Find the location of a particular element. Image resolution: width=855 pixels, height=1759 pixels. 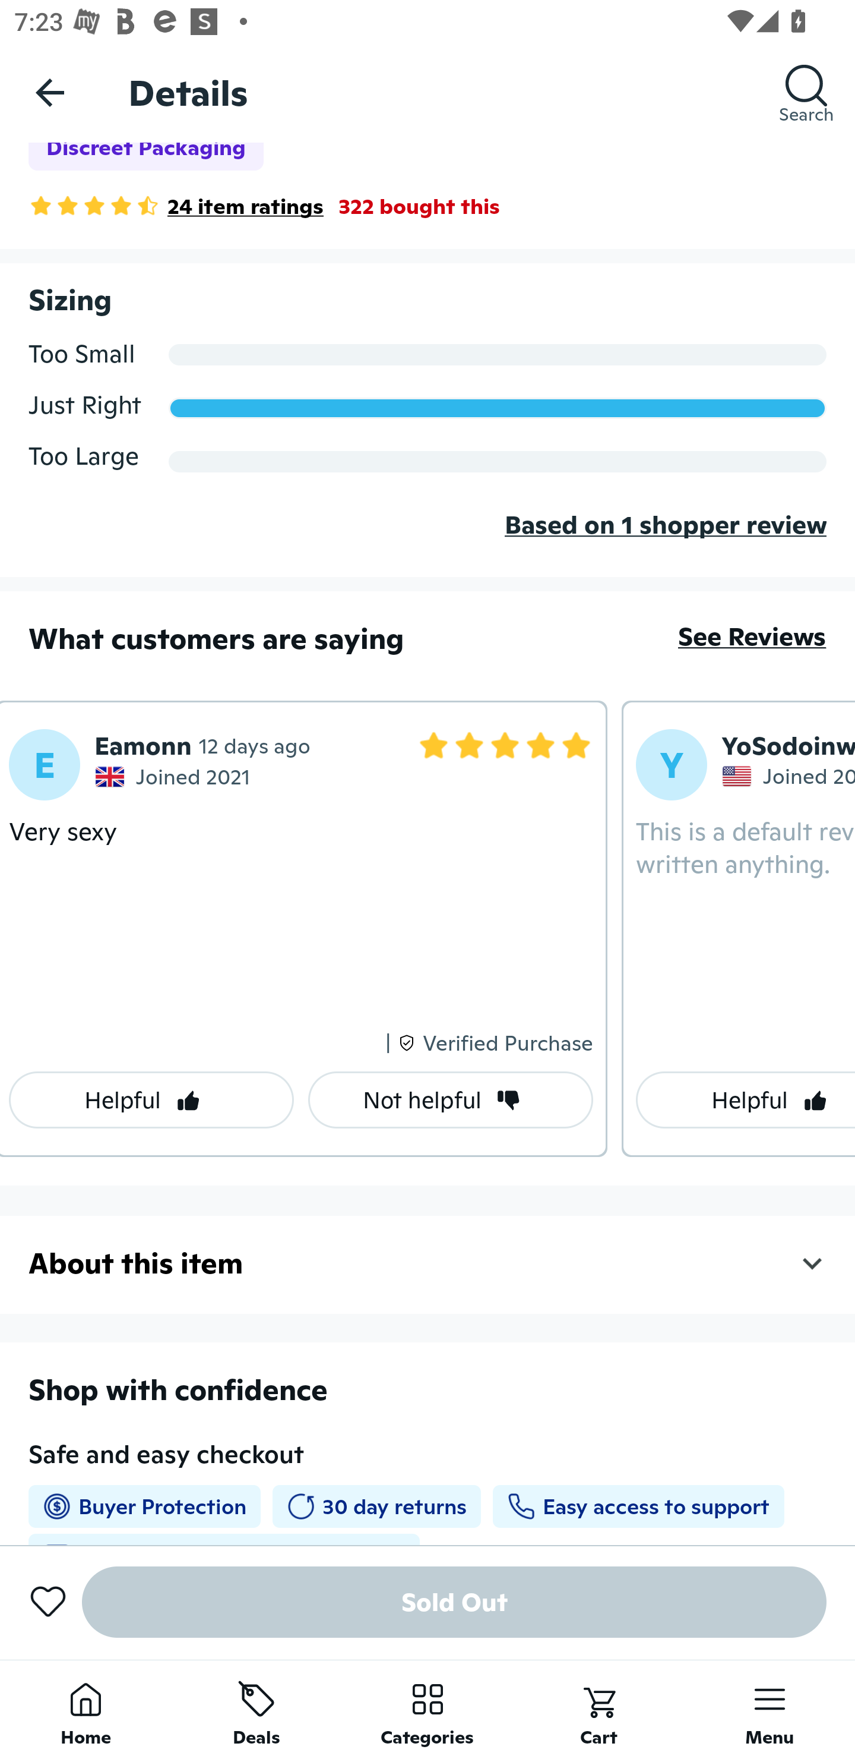

E is located at coordinates (44, 765).